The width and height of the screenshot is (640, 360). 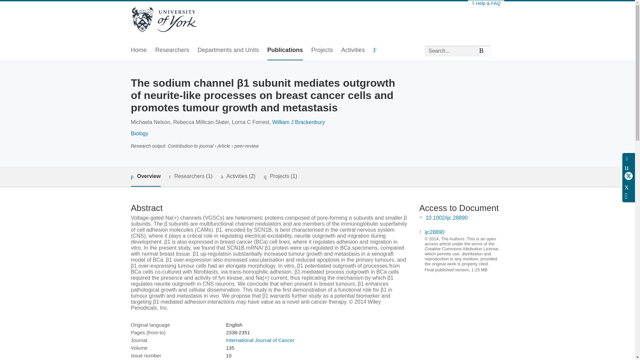 I want to click on ijc28890, so click(x=435, y=232).